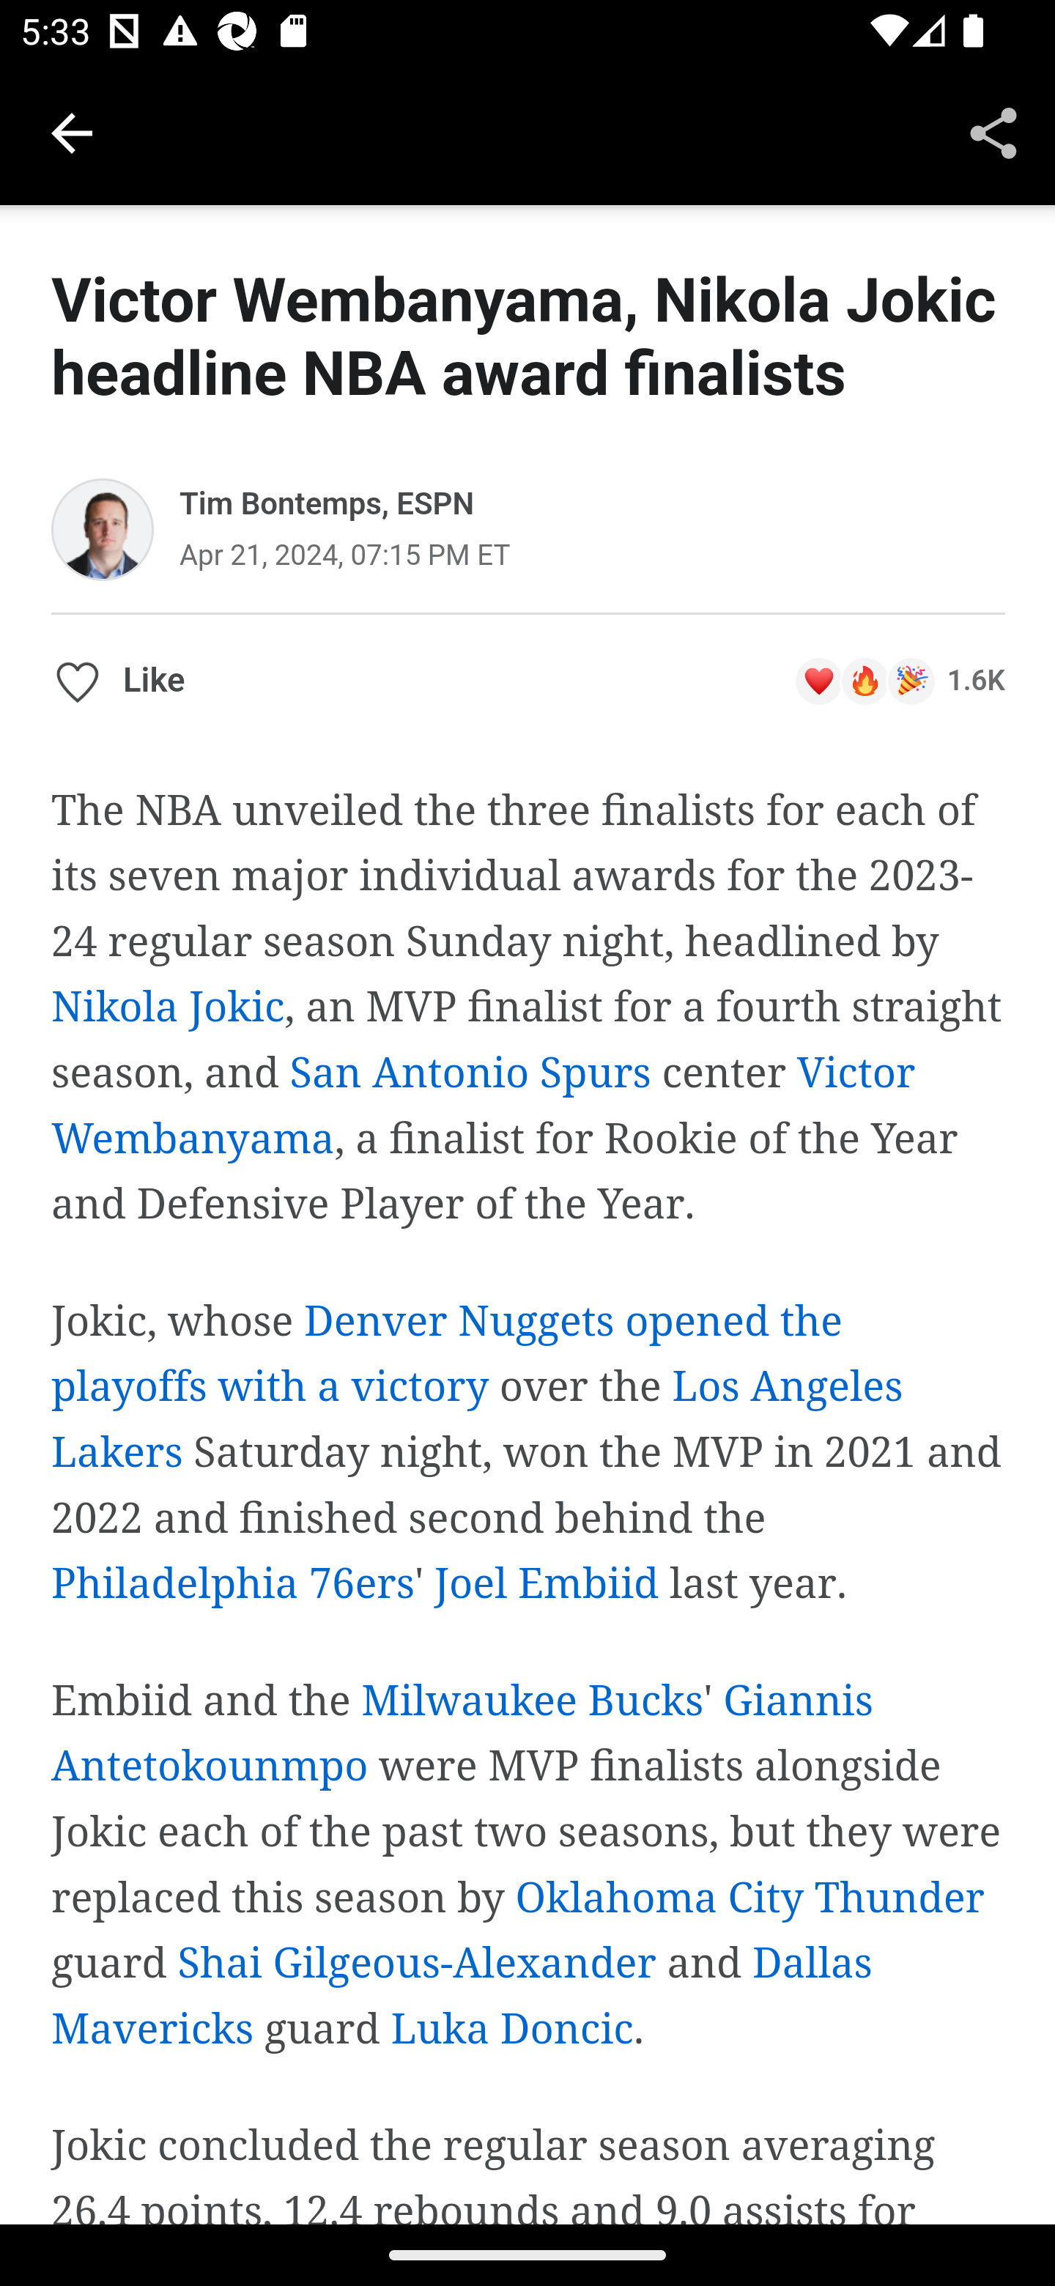 The width and height of the screenshot is (1055, 2286). Describe the element at coordinates (72, 133) in the screenshot. I see `Navigate up` at that location.